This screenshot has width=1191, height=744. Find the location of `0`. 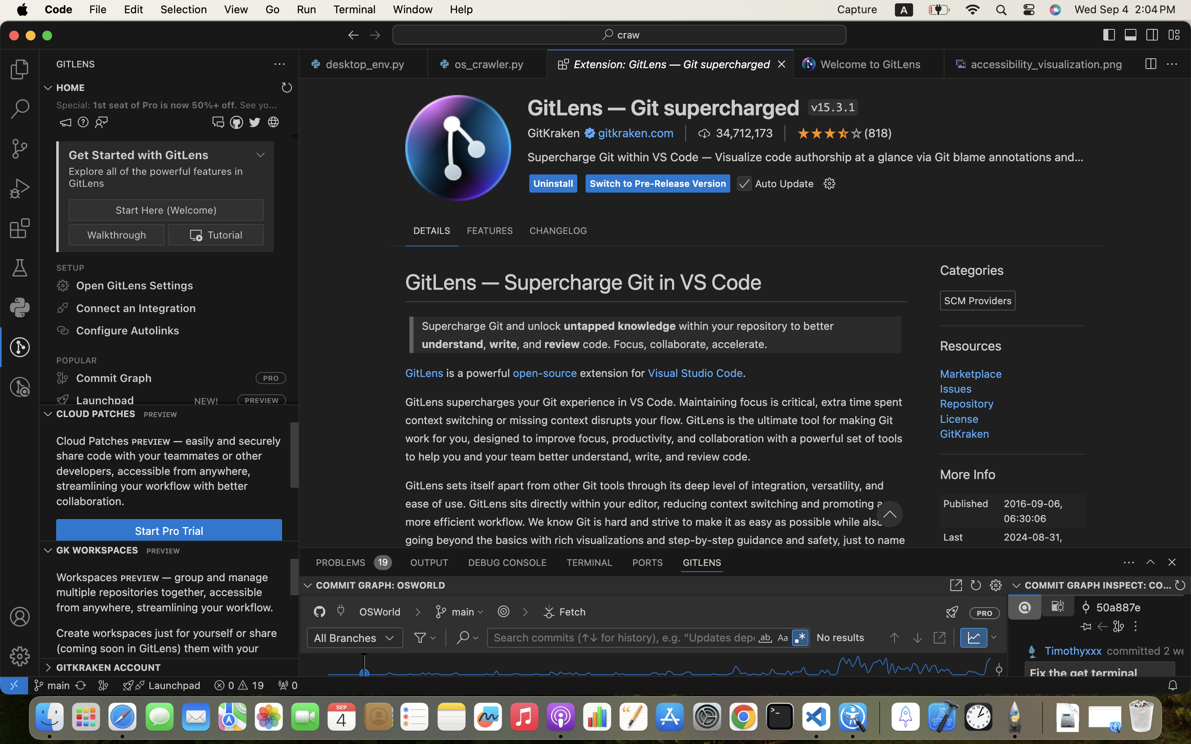

0 is located at coordinates (20, 308).